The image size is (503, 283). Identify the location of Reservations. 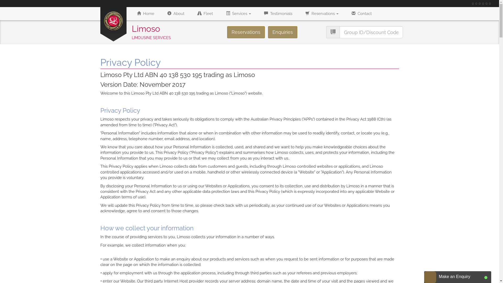
(246, 32).